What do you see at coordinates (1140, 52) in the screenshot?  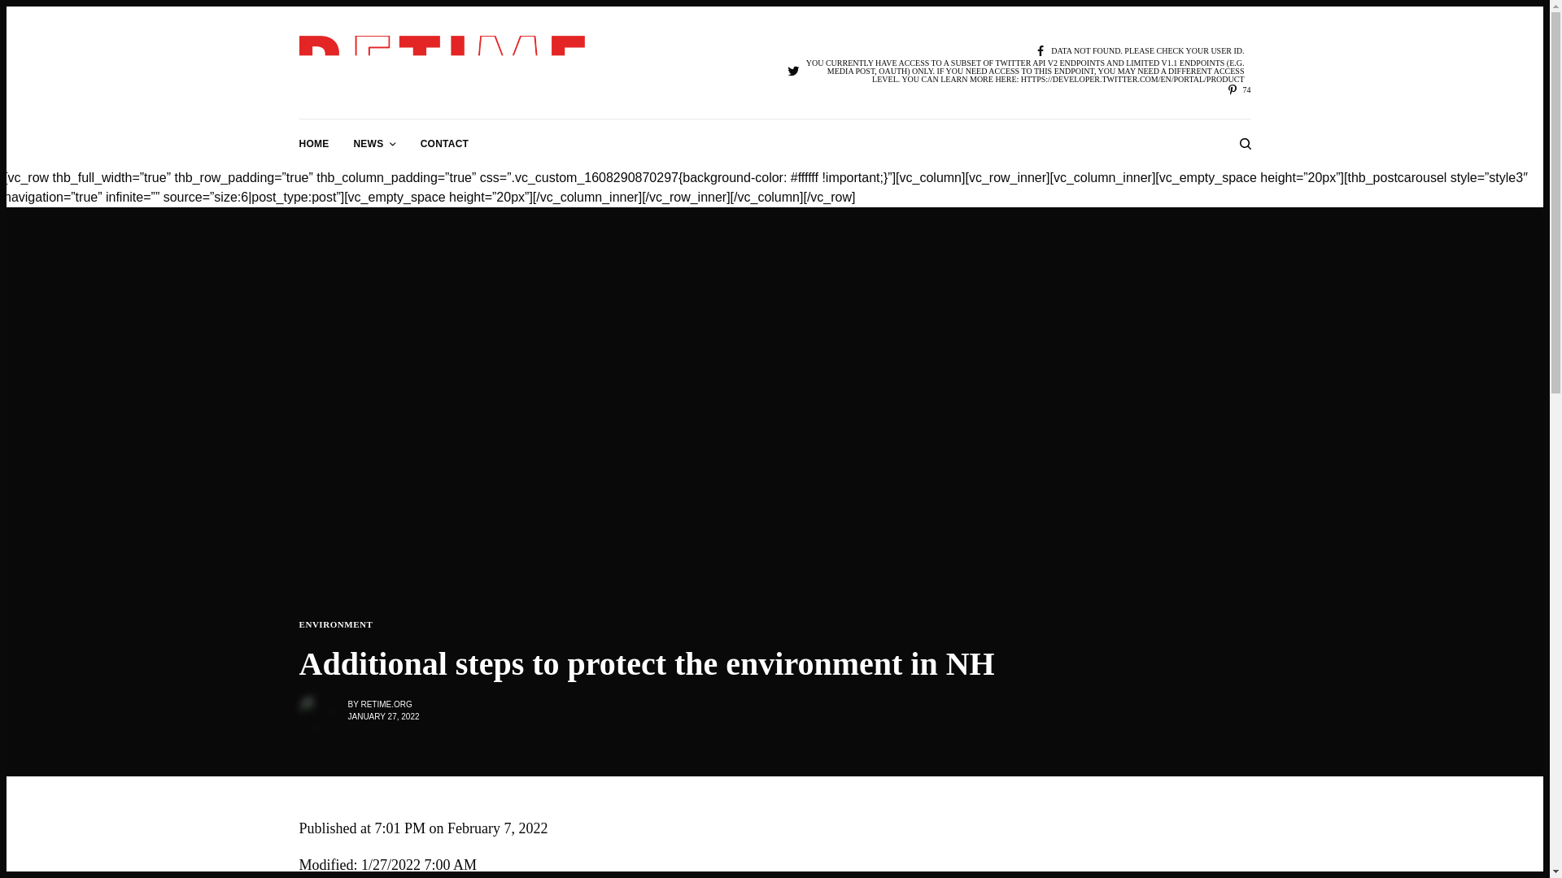 I see `DATA NOT FOUND. PLEASE CHECK YOUR USER ID.` at bounding box center [1140, 52].